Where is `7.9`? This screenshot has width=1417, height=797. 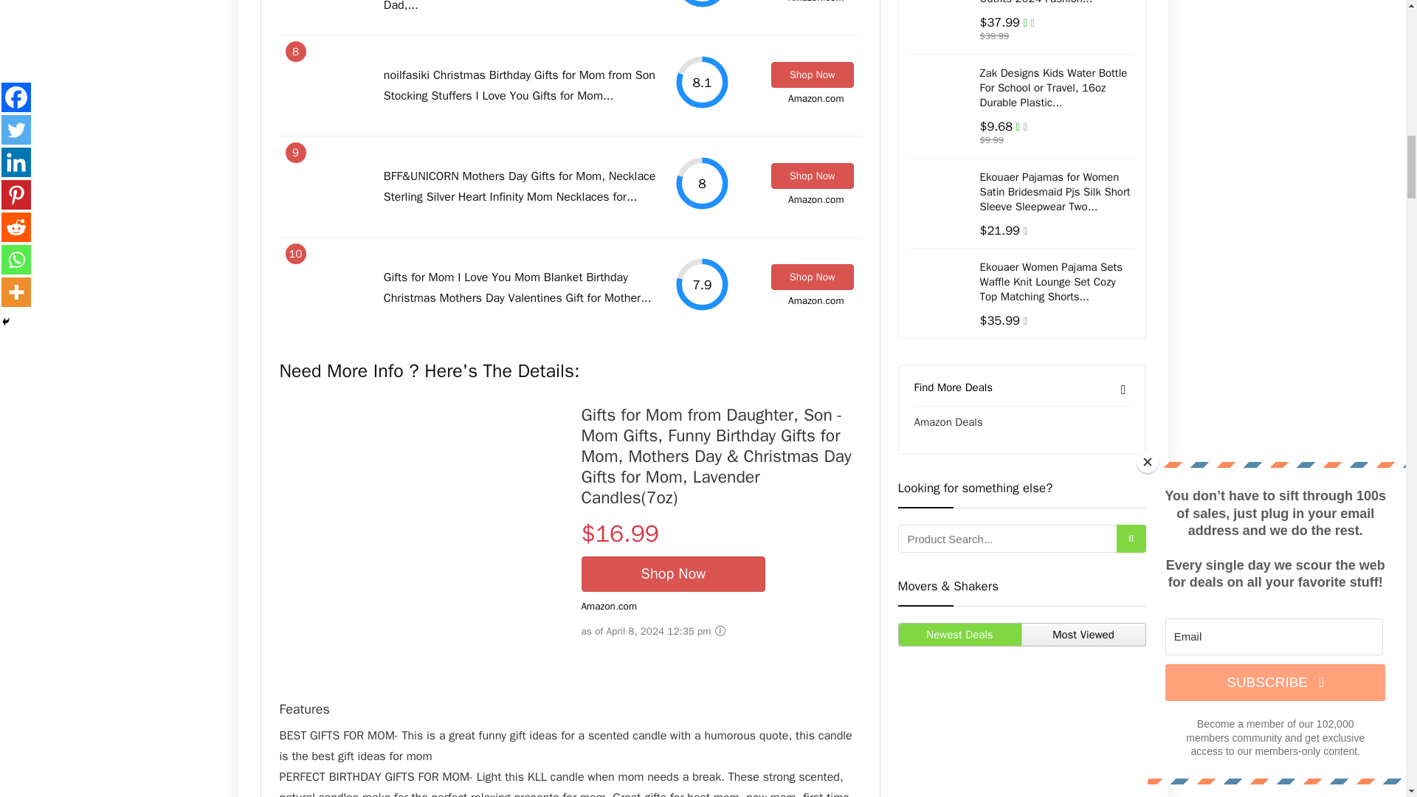 7.9 is located at coordinates (701, 284).